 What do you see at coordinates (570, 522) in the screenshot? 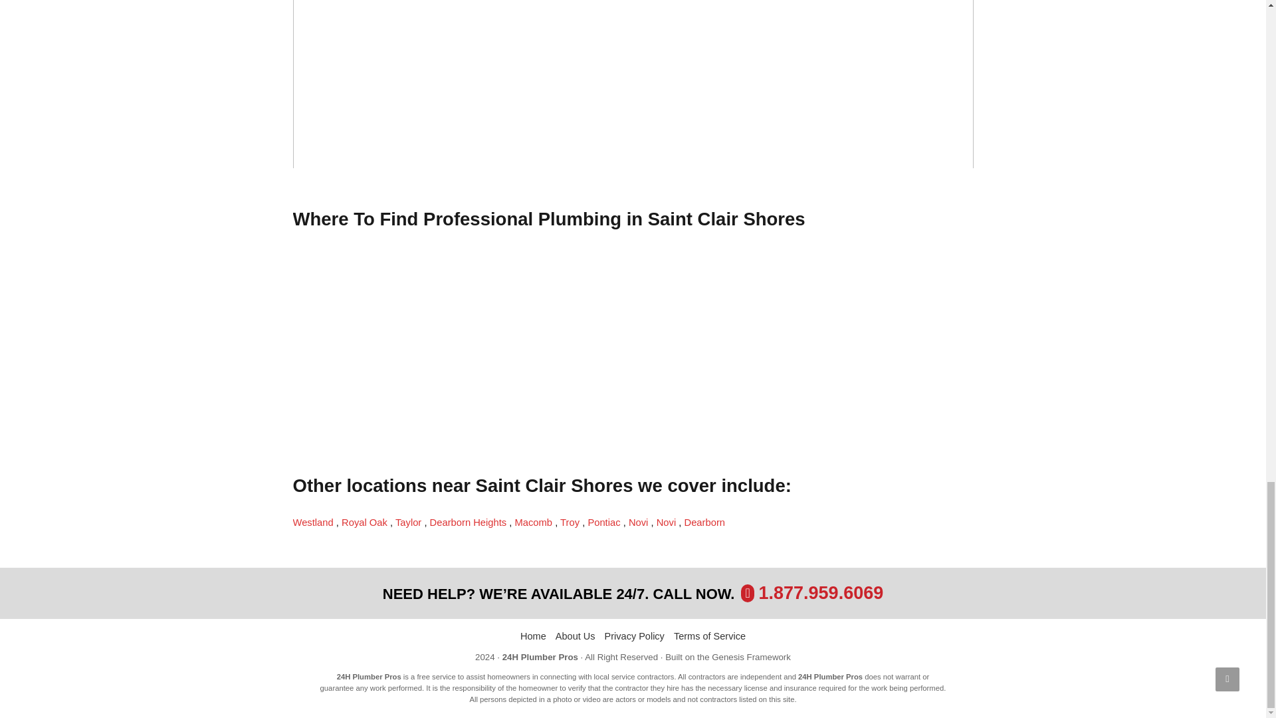
I see `Emergency Plumber Troy` at bounding box center [570, 522].